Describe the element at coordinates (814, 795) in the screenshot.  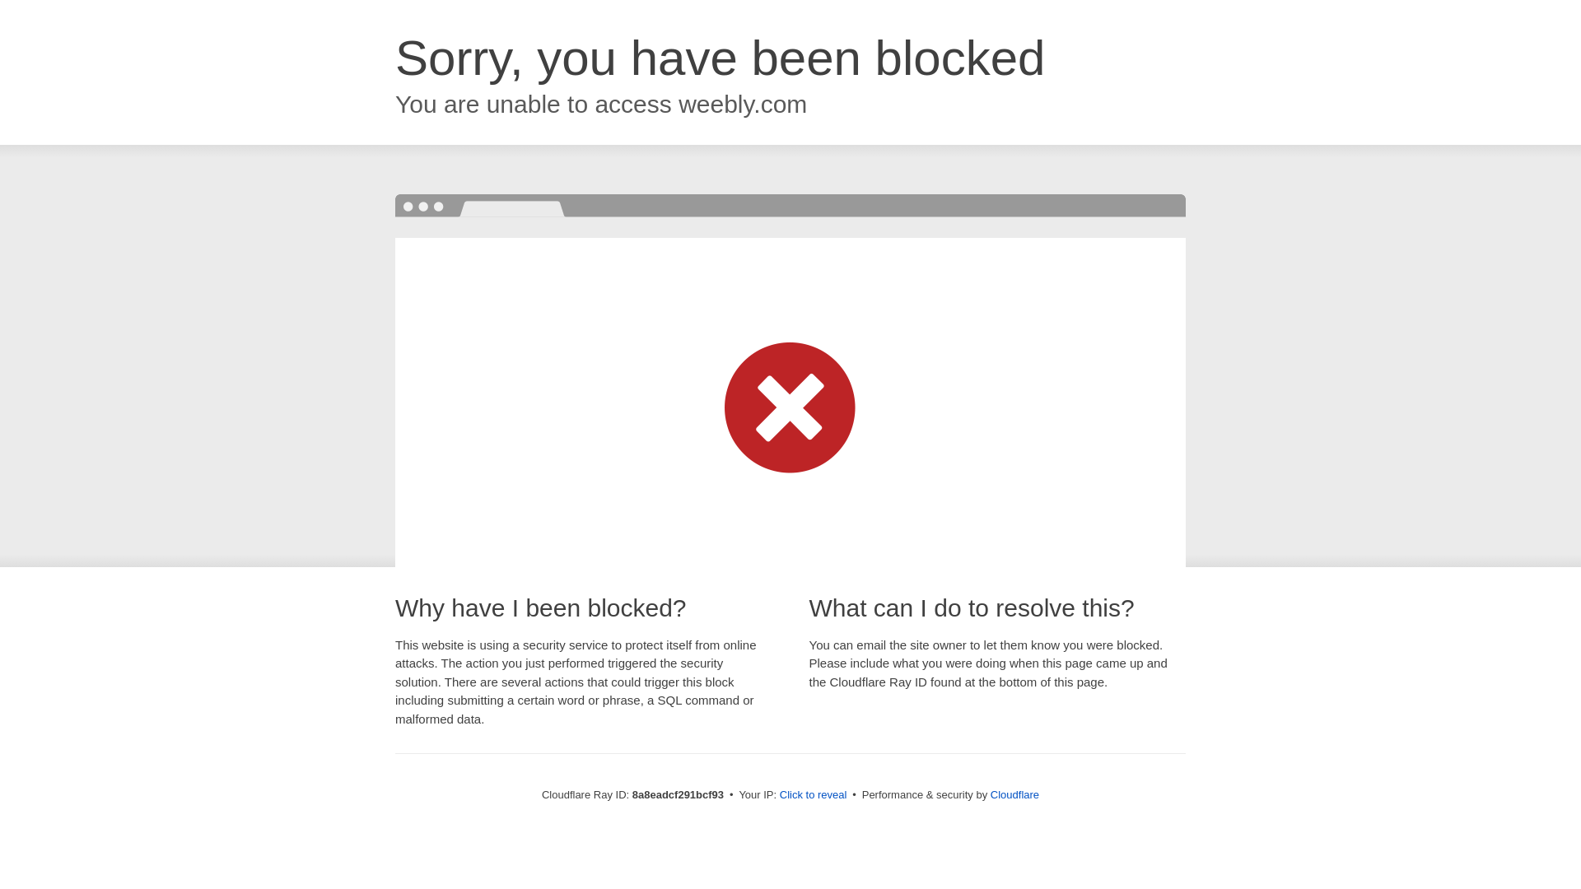
I see `Click to reveal` at that location.